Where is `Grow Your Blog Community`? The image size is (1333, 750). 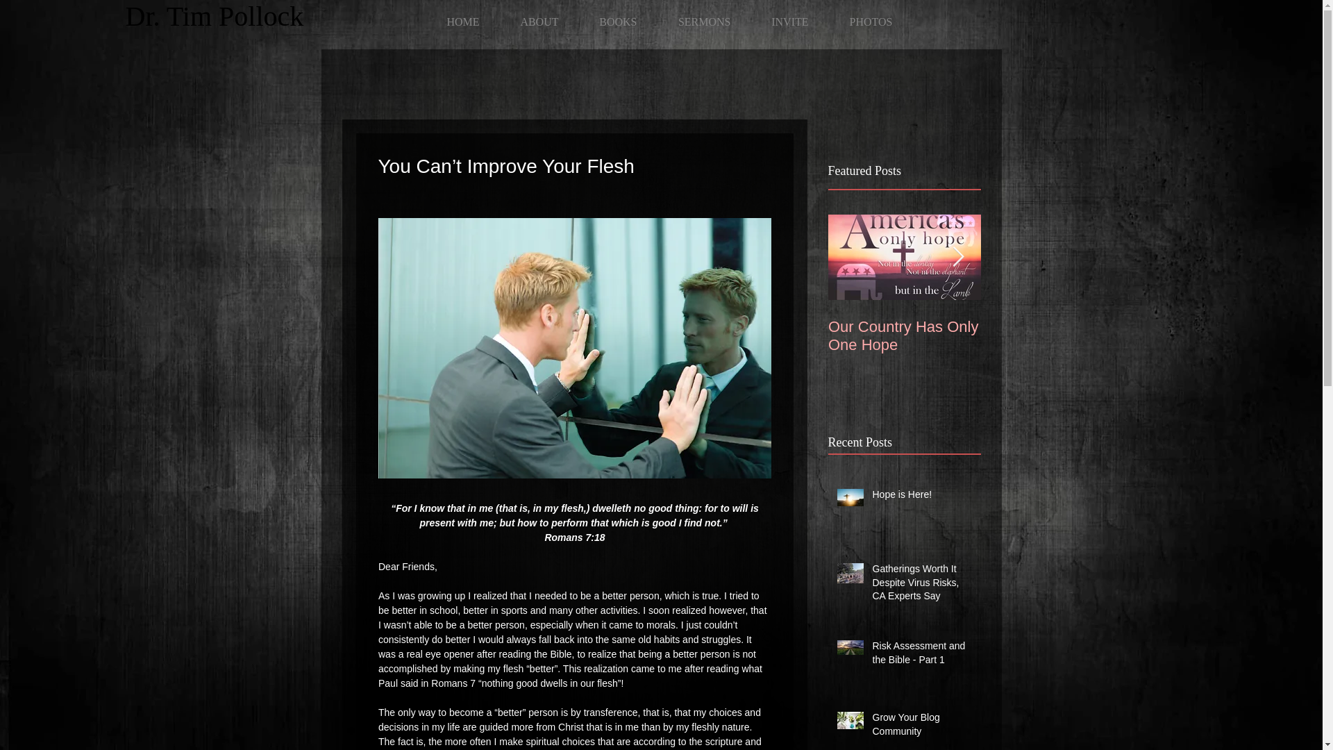 Grow Your Blog Community is located at coordinates (921, 727).